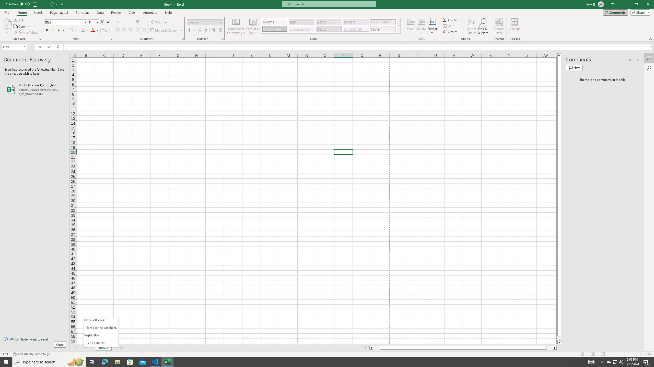 Image resolution: width=654 pixels, height=367 pixels. What do you see at coordinates (220, 31) in the screenshot?
I see `Decrease Decimal` at bounding box center [220, 31].